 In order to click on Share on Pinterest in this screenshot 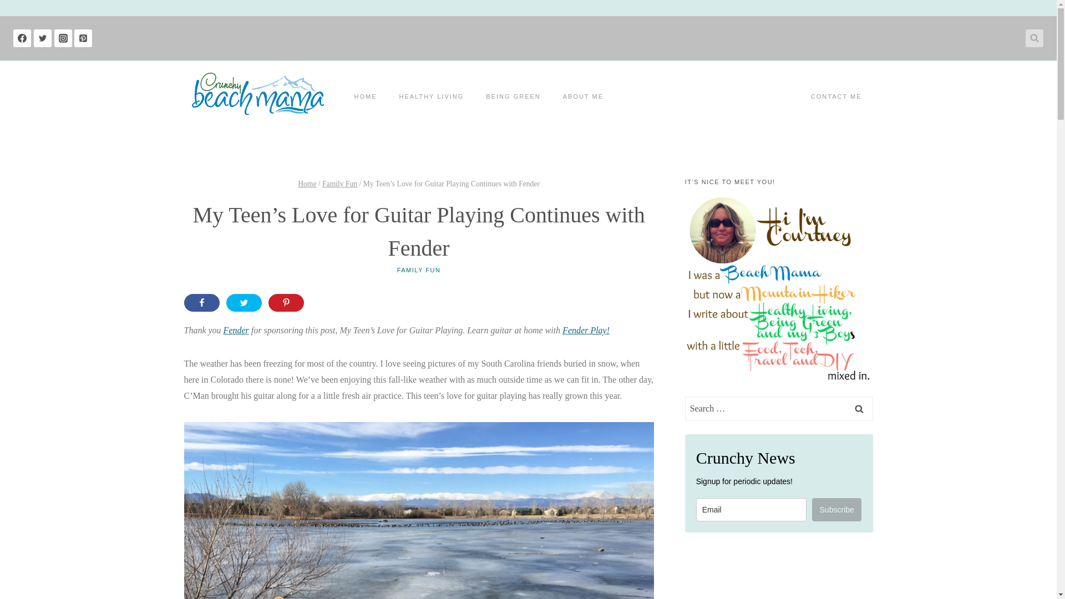, I will do `click(286, 303)`.